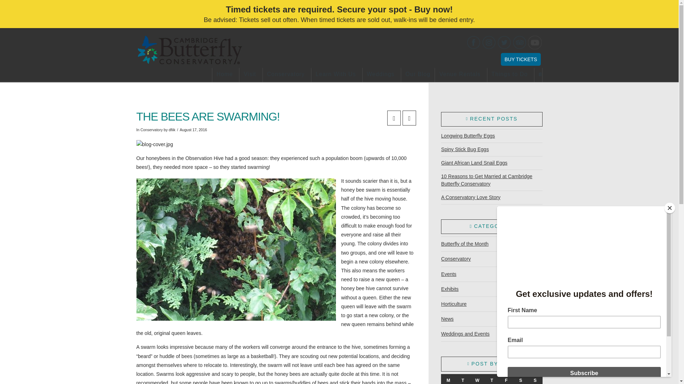 Image resolution: width=684 pixels, height=384 pixels. Describe the element at coordinates (226, 75) in the screenshot. I see `Home` at that location.